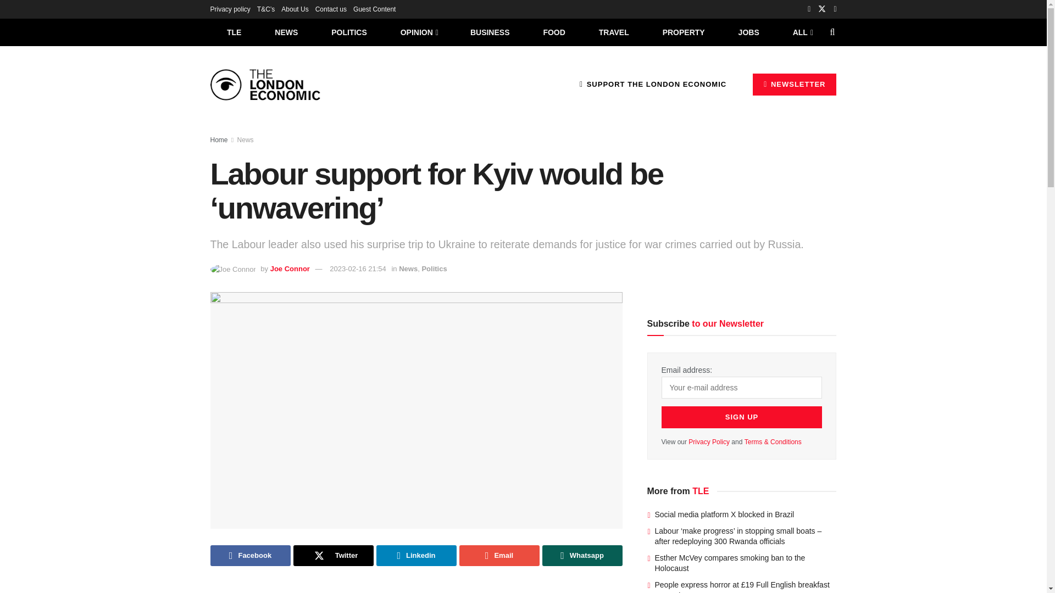 This screenshot has width=1055, height=593. I want to click on PROPERTY, so click(684, 32).